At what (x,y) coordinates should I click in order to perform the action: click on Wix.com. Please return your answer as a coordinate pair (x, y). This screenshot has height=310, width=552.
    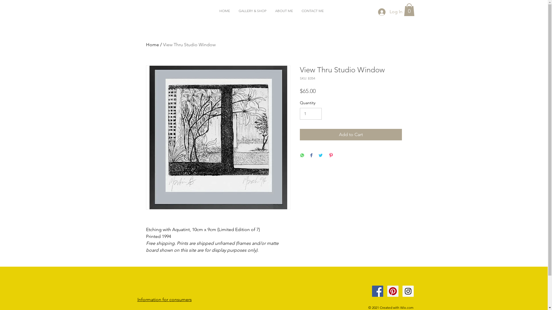
    Looking at the image, I should click on (407, 308).